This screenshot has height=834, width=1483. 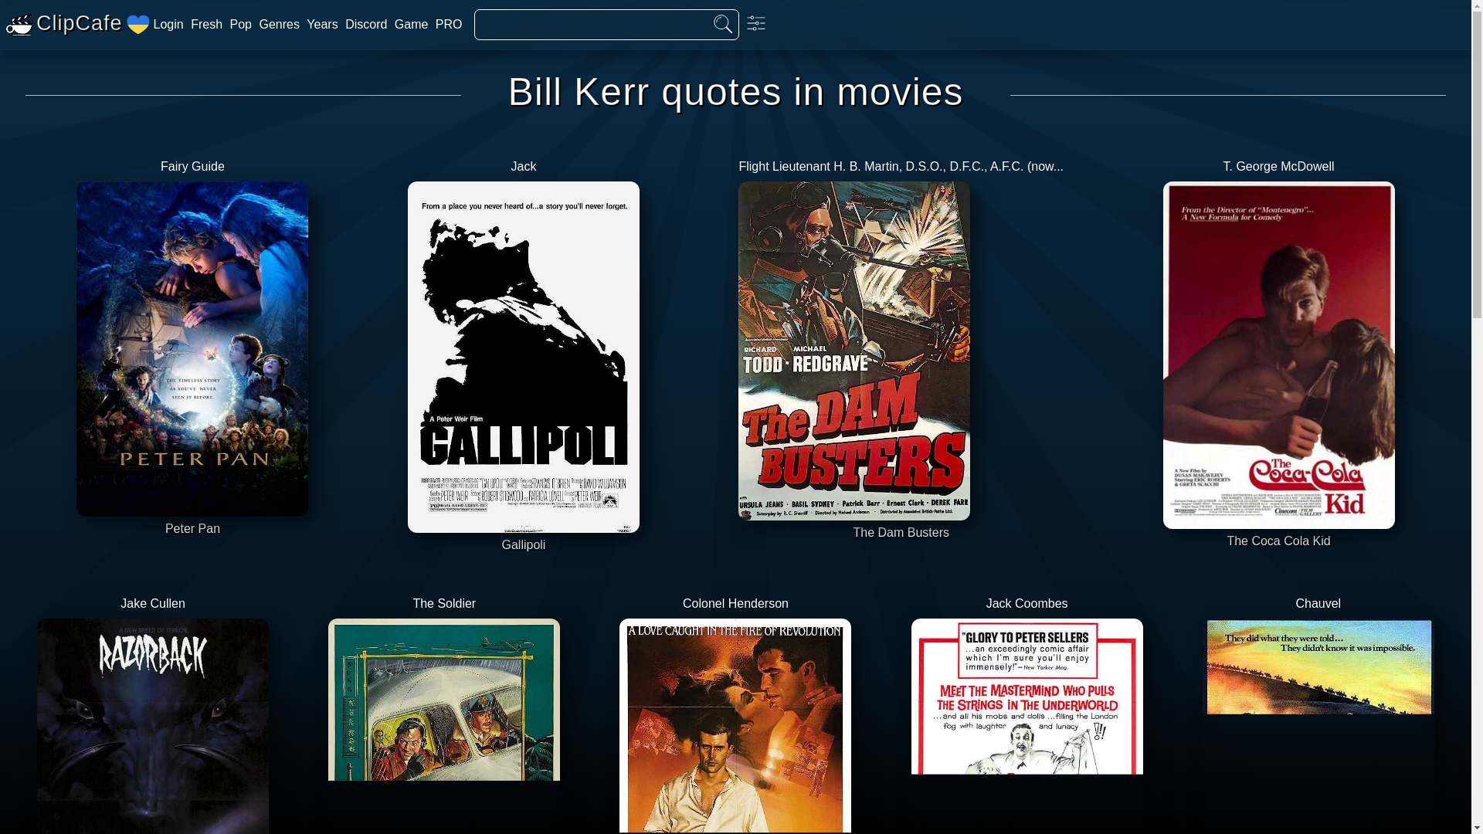 I want to click on Pop, so click(x=241, y=25).